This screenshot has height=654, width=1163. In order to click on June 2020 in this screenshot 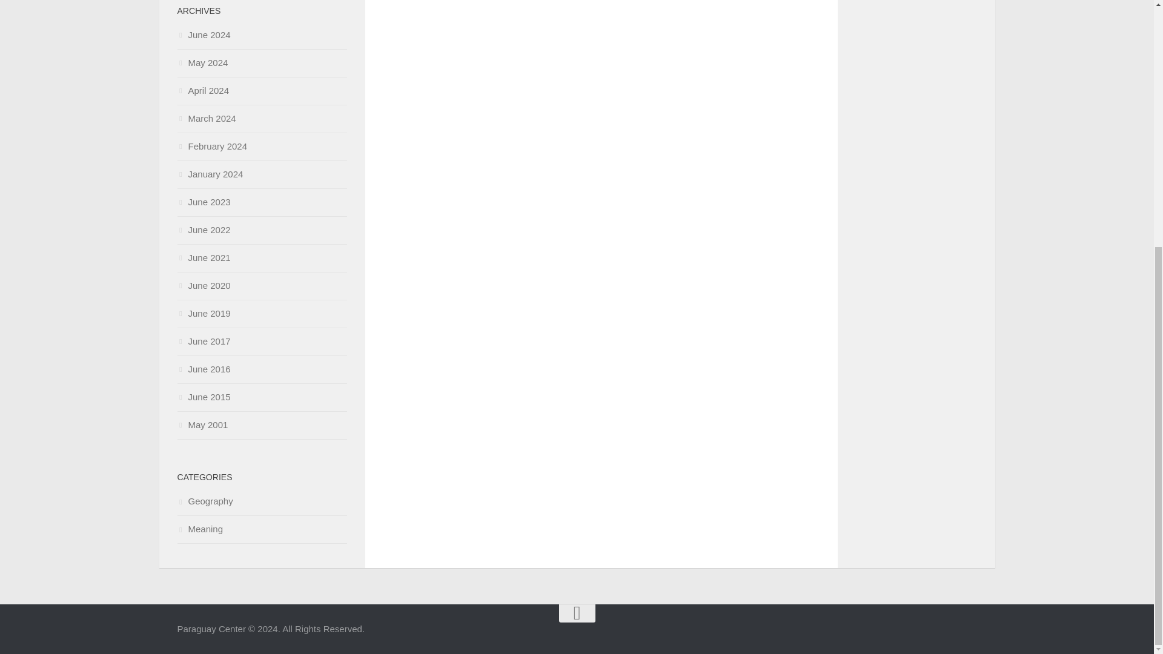, I will do `click(204, 285)`.